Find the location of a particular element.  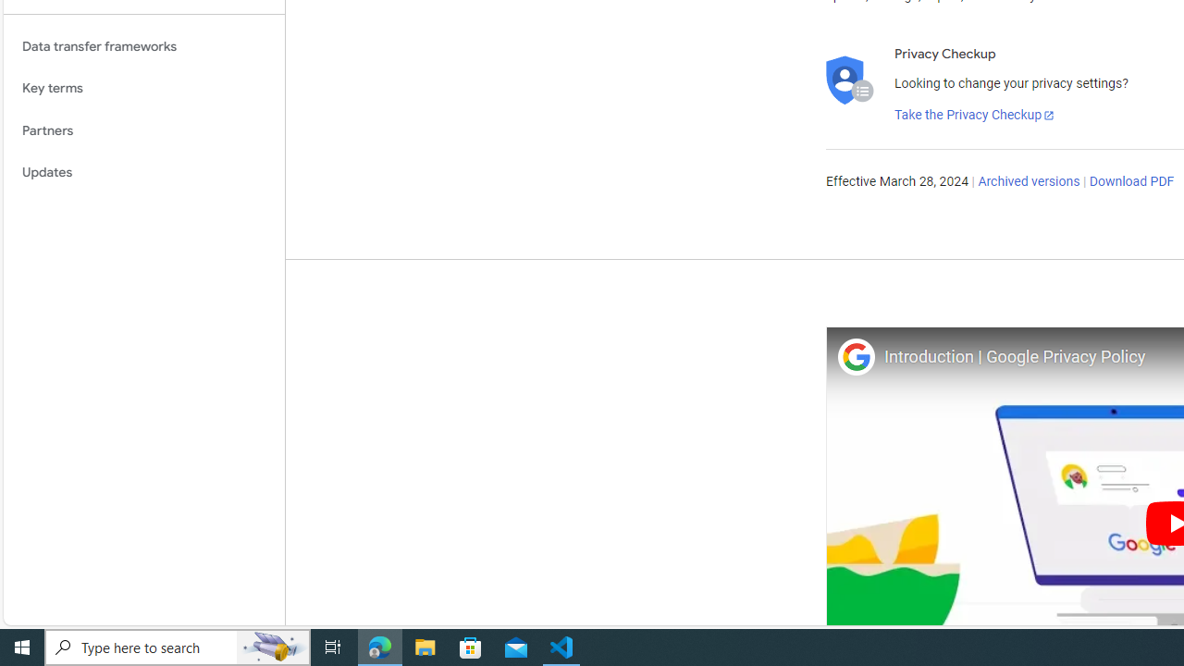

Key terms is located at coordinates (144, 88).